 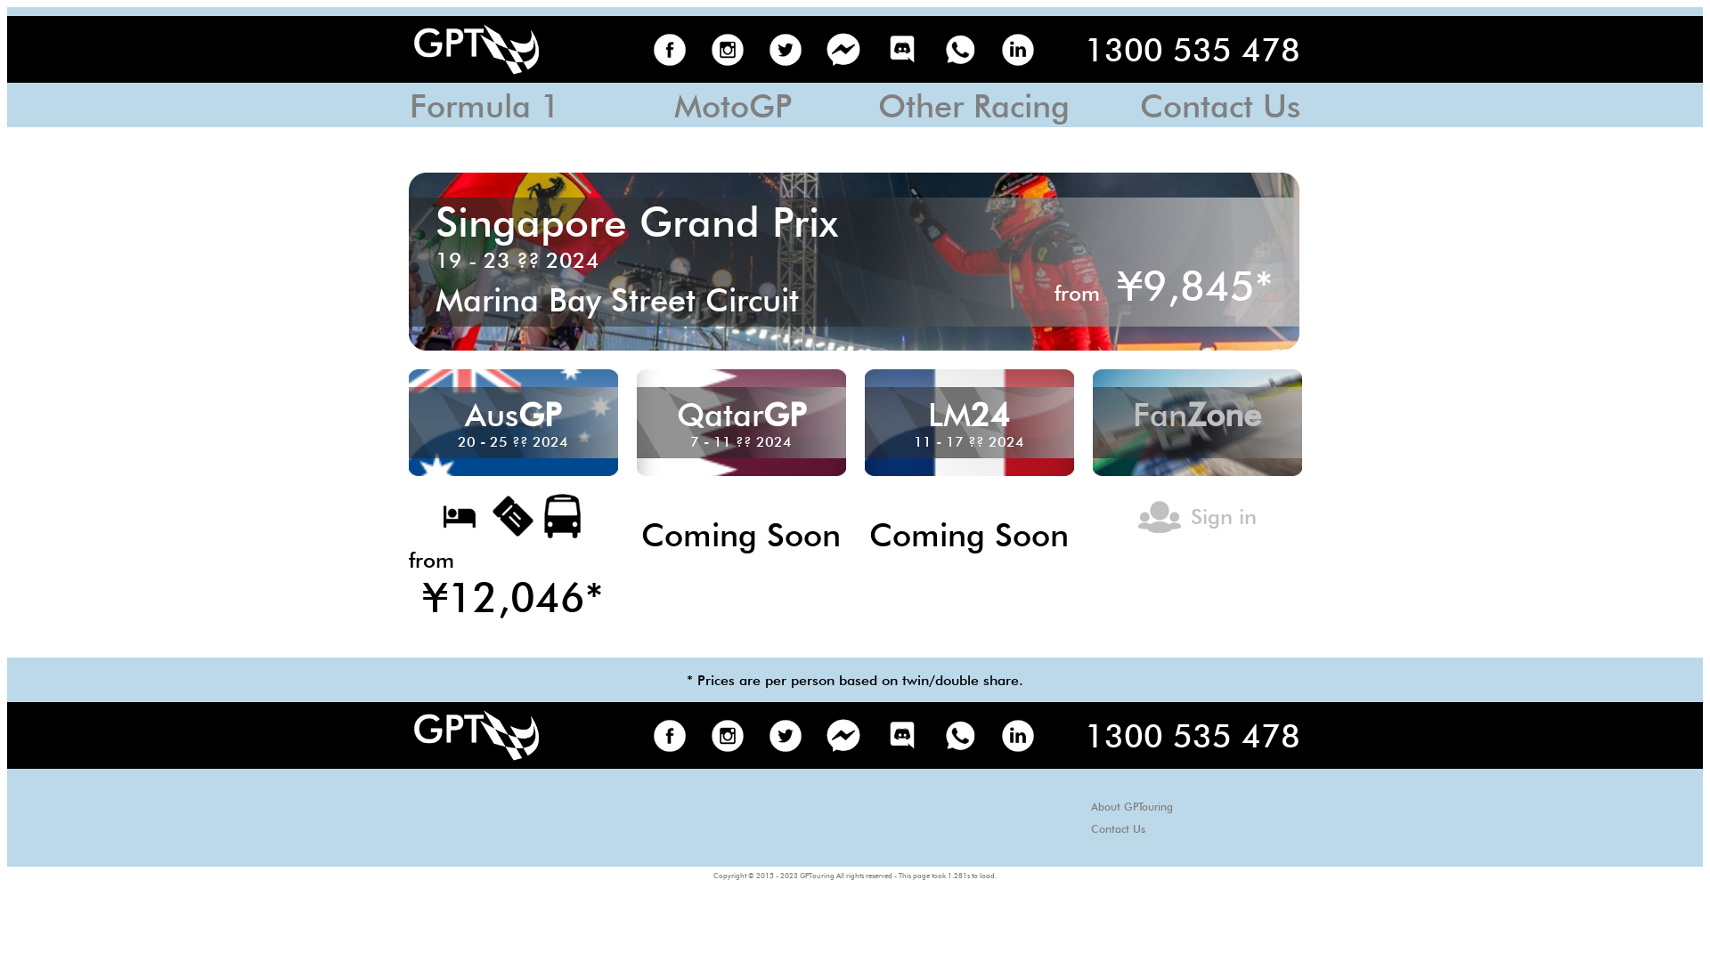 I want to click on Hotel, so click(x=460, y=516).